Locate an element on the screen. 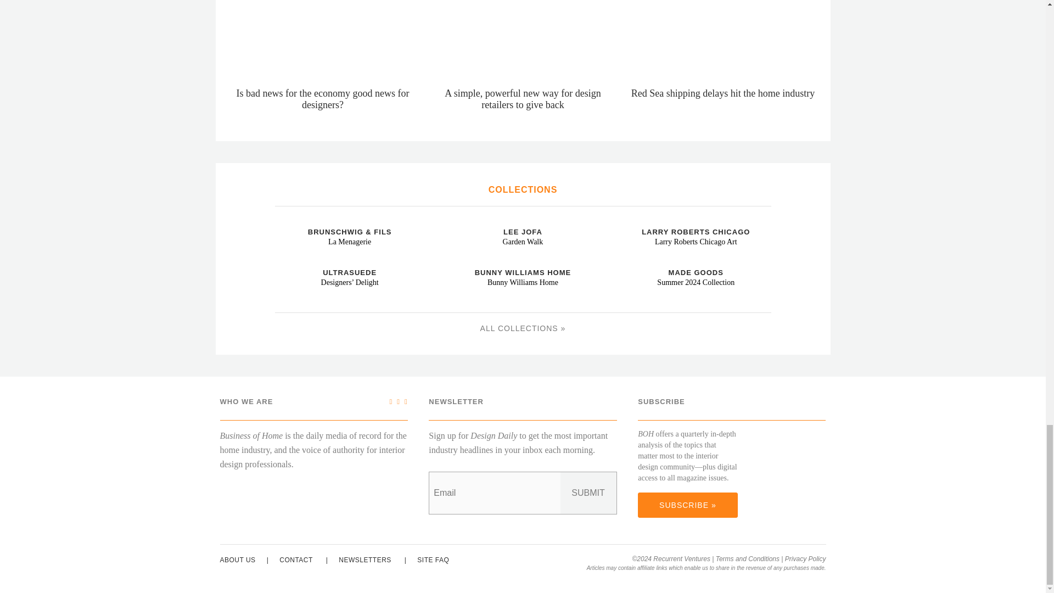 The height and width of the screenshot is (593, 1054). La Menagerie is located at coordinates (279, 222).